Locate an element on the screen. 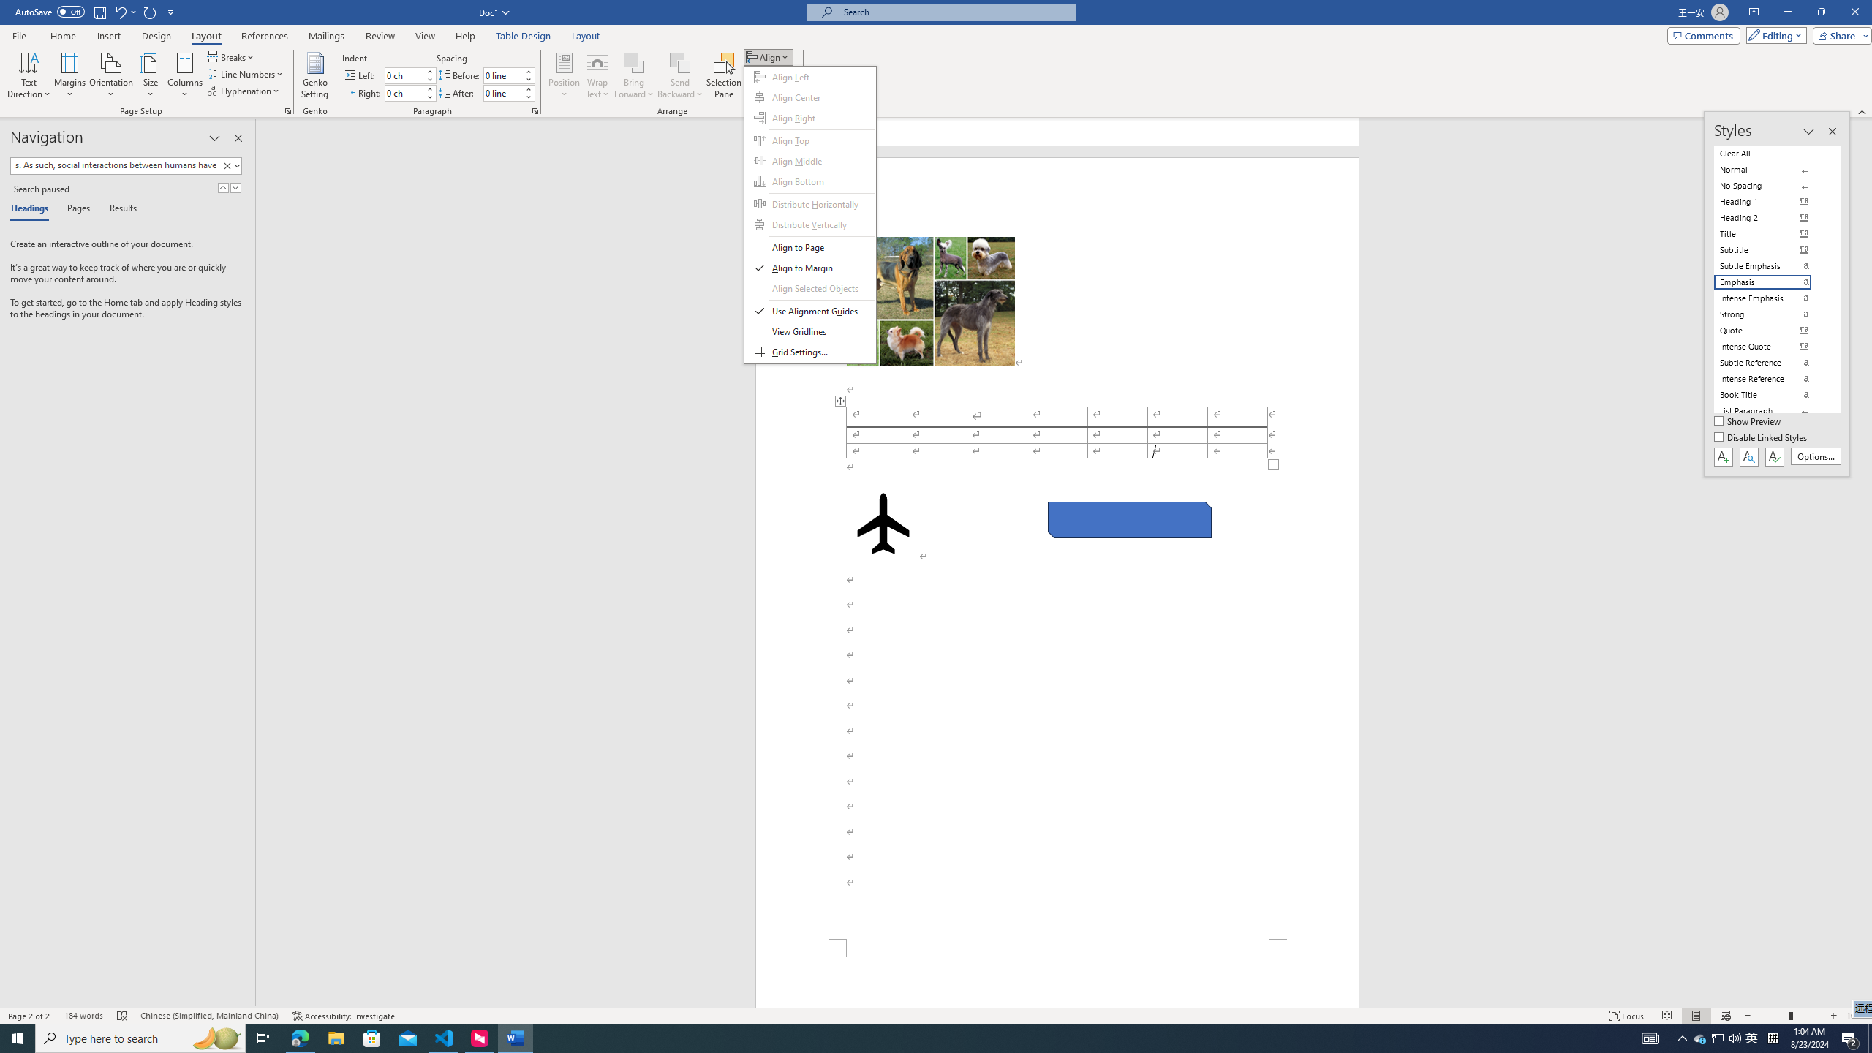 Image resolution: width=1872 pixels, height=1053 pixels. Size is located at coordinates (151, 75).